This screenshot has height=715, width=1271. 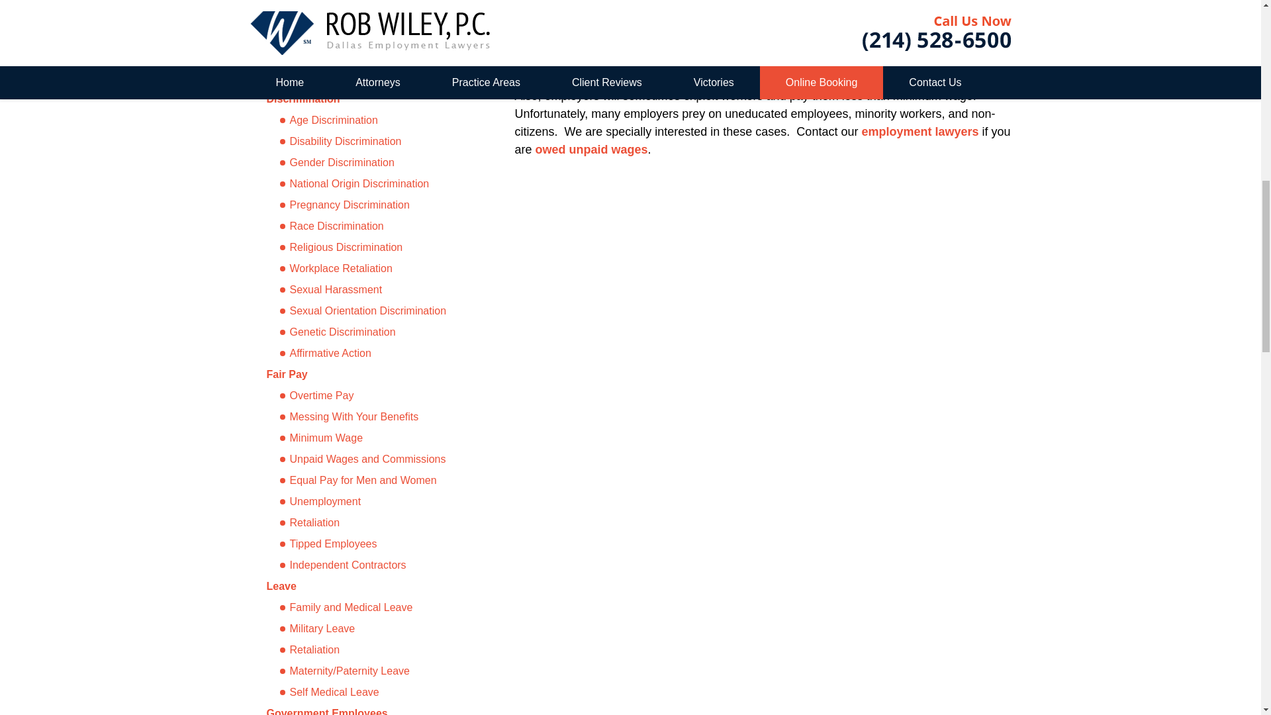 What do you see at coordinates (372, 310) in the screenshot?
I see `Sexual Orientation Discrimination` at bounding box center [372, 310].